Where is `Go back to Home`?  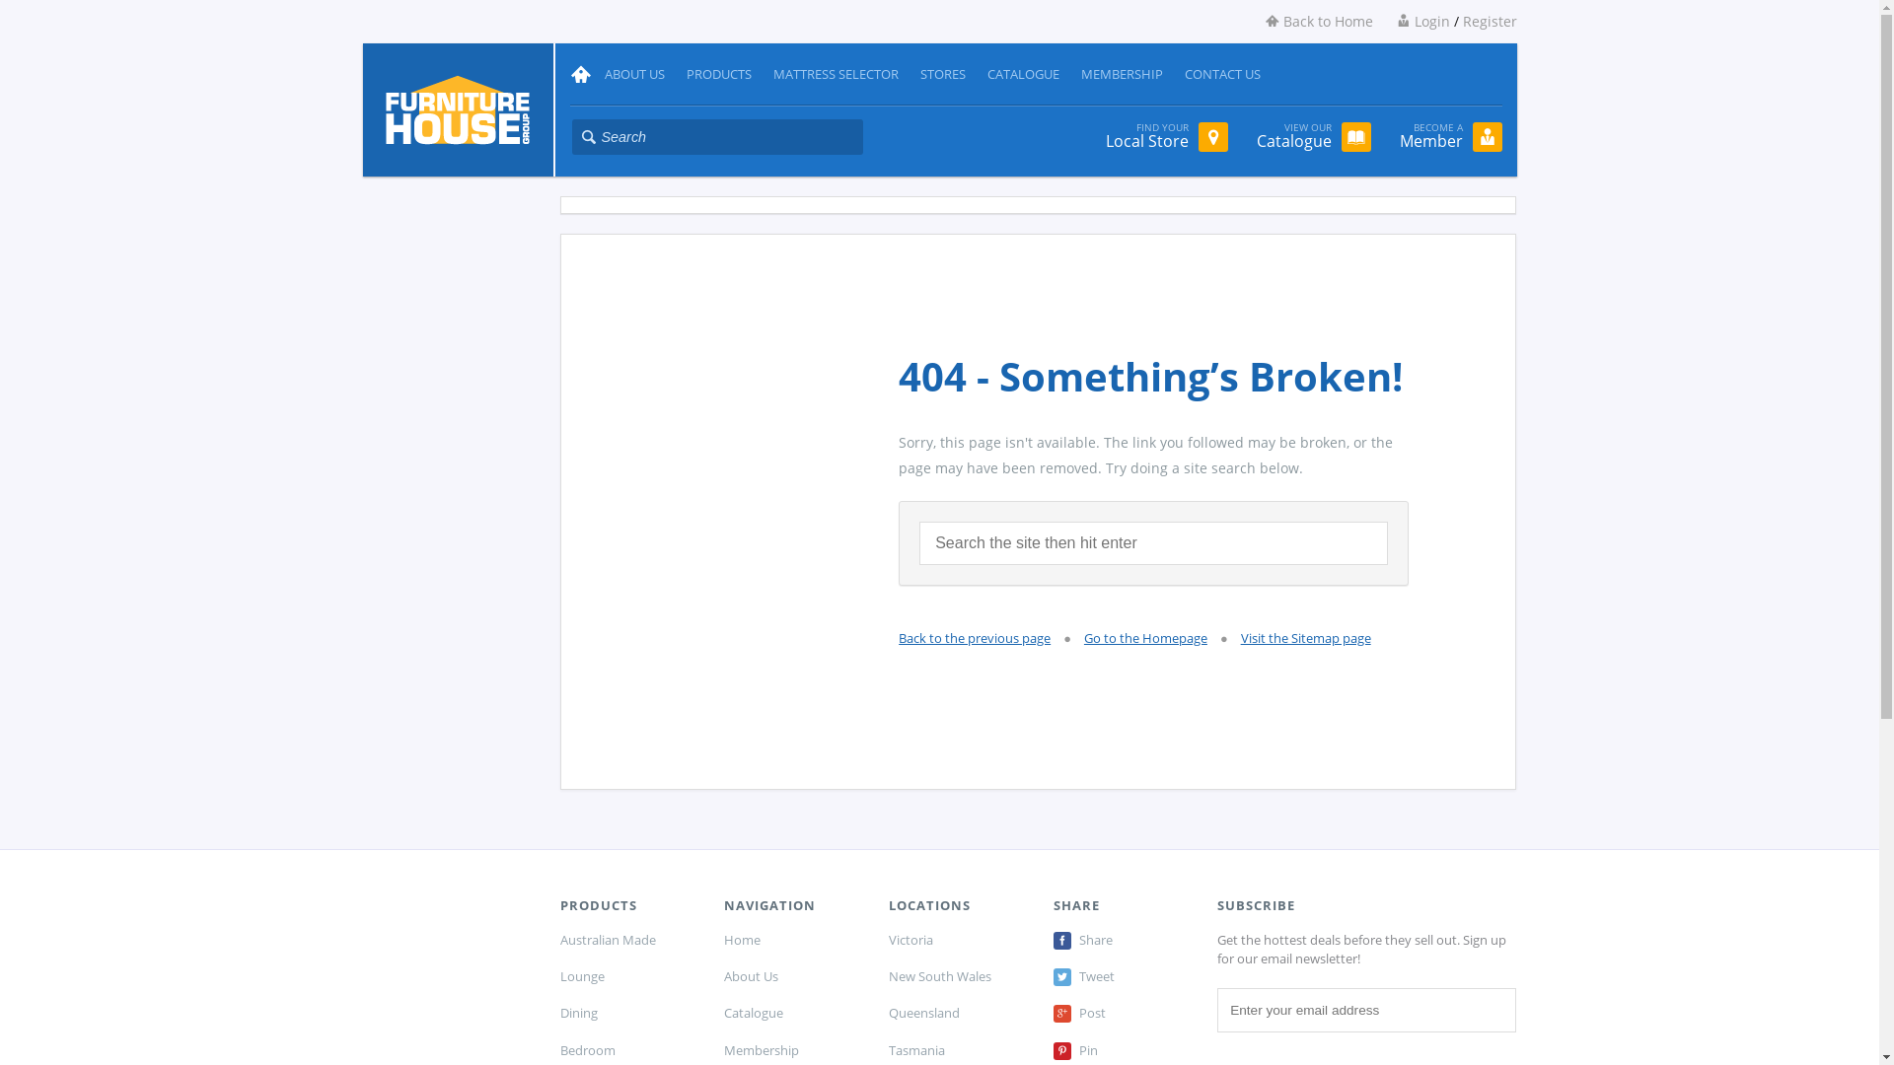
Go back to Home is located at coordinates (458, 107).